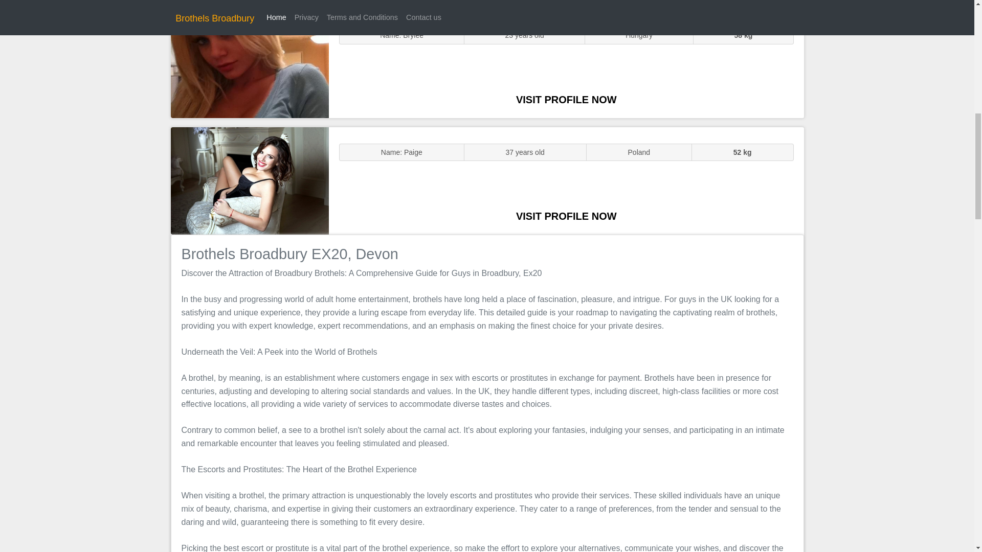 The image size is (982, 552). I want to click on Massage, so click(250, 180).